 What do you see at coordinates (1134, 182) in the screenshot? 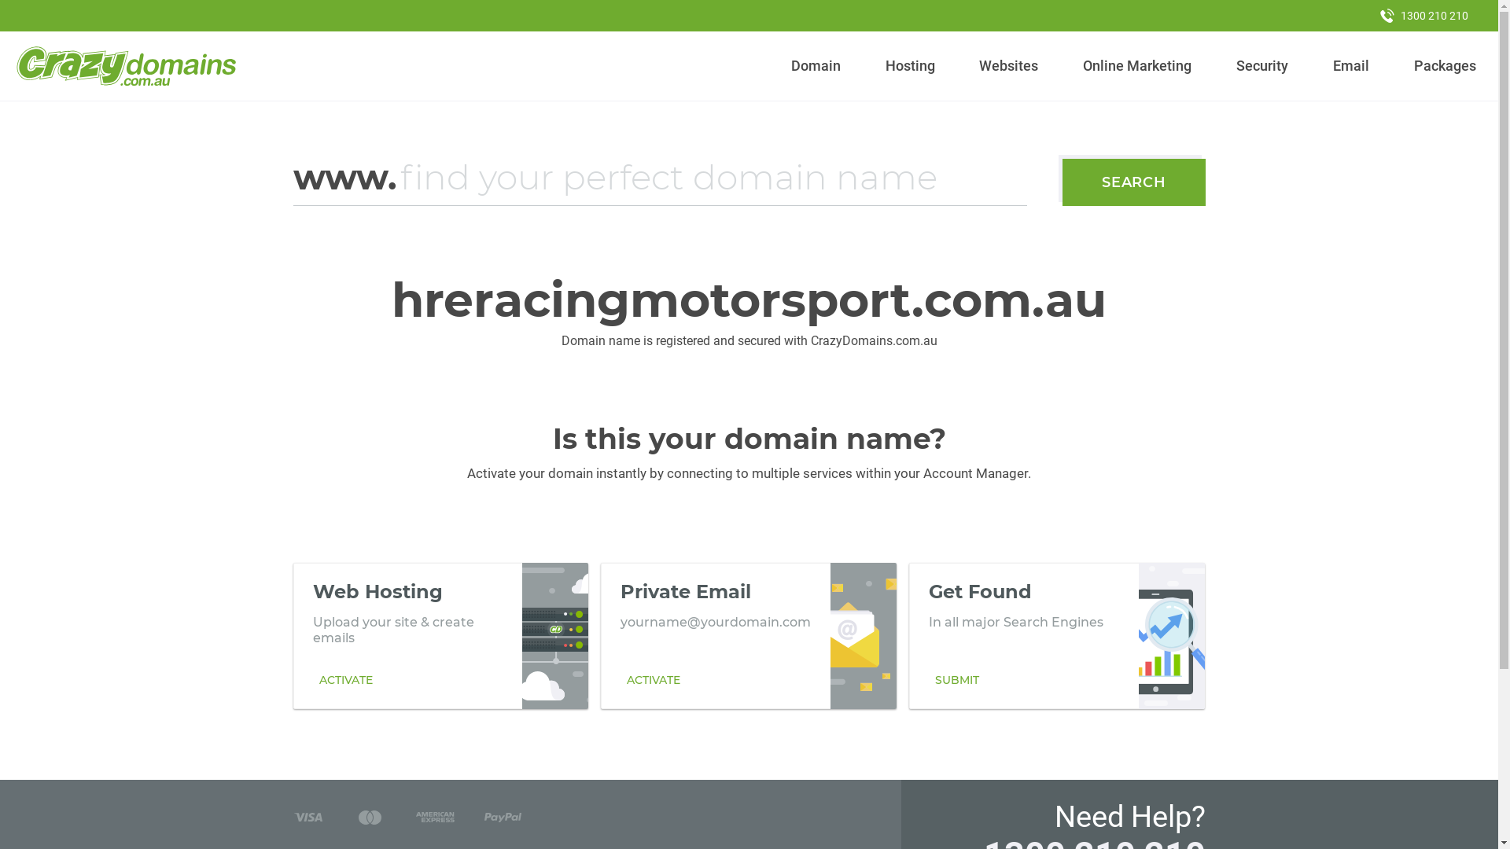
I see `SEARCH` at bounding box center [1134, 182].